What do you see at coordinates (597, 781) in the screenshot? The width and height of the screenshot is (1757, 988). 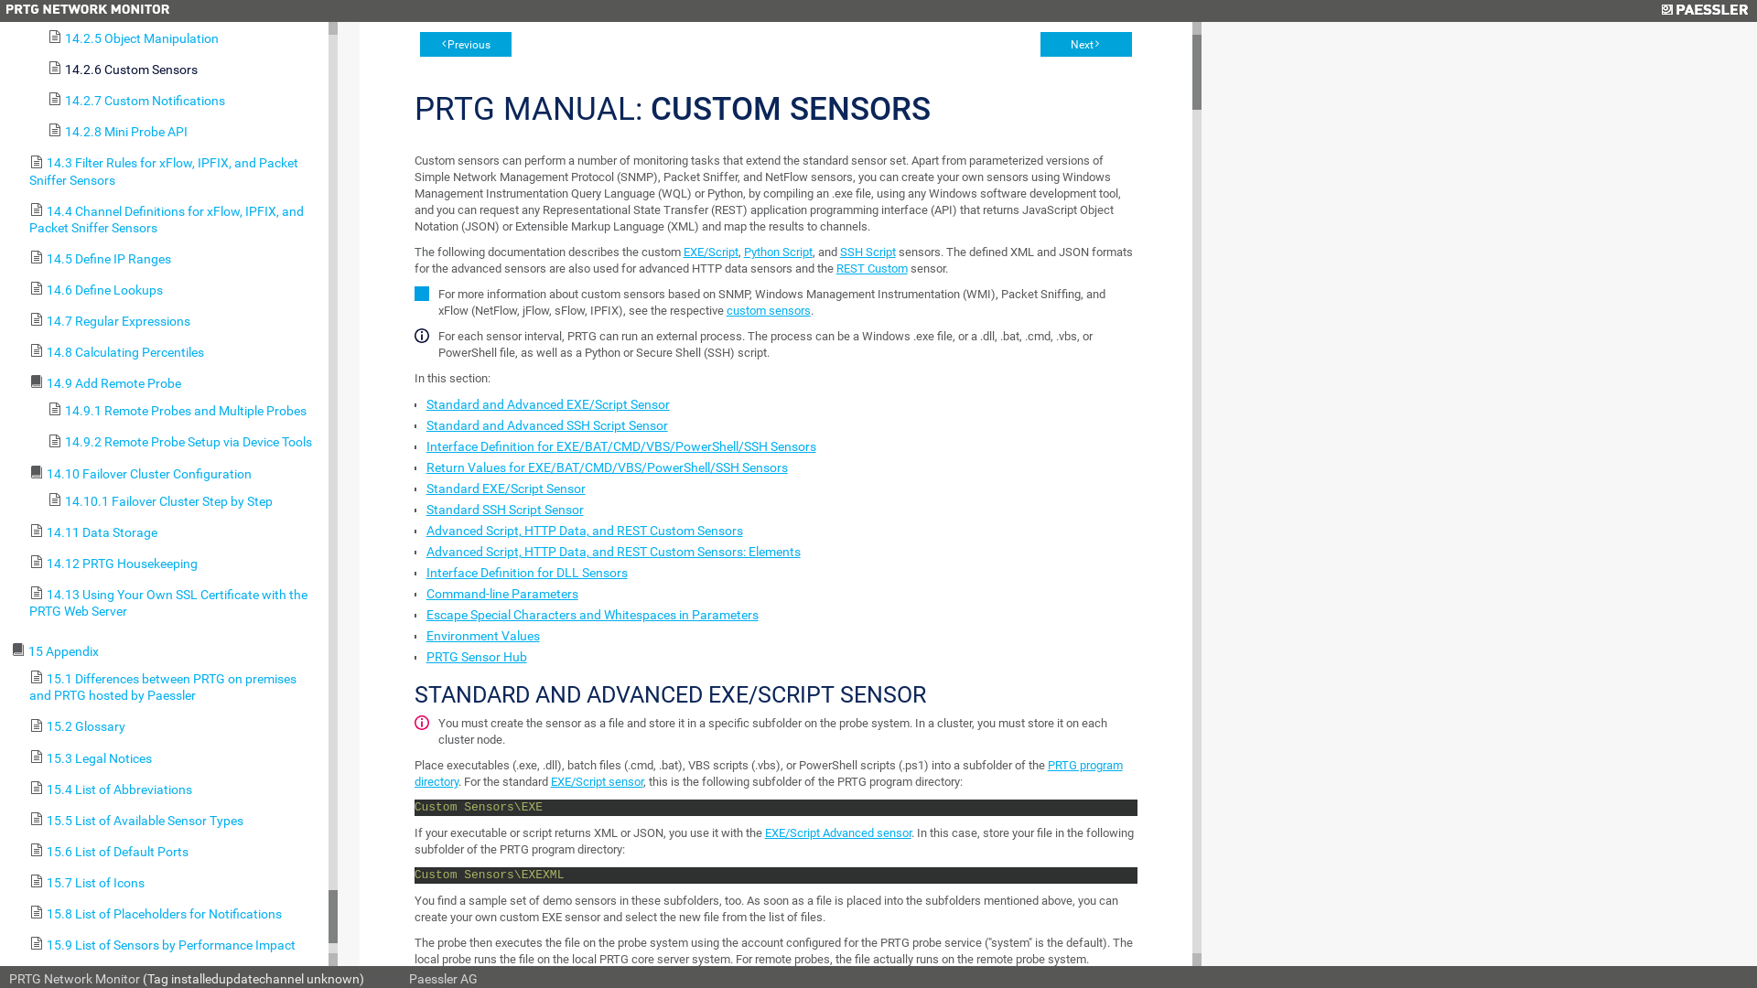 I see `EXE/Script sensor` at bounding box center [597, 781].